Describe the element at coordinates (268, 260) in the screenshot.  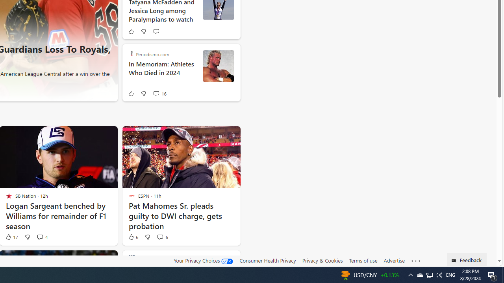
I see `Consumer Health Privacy` at that location.